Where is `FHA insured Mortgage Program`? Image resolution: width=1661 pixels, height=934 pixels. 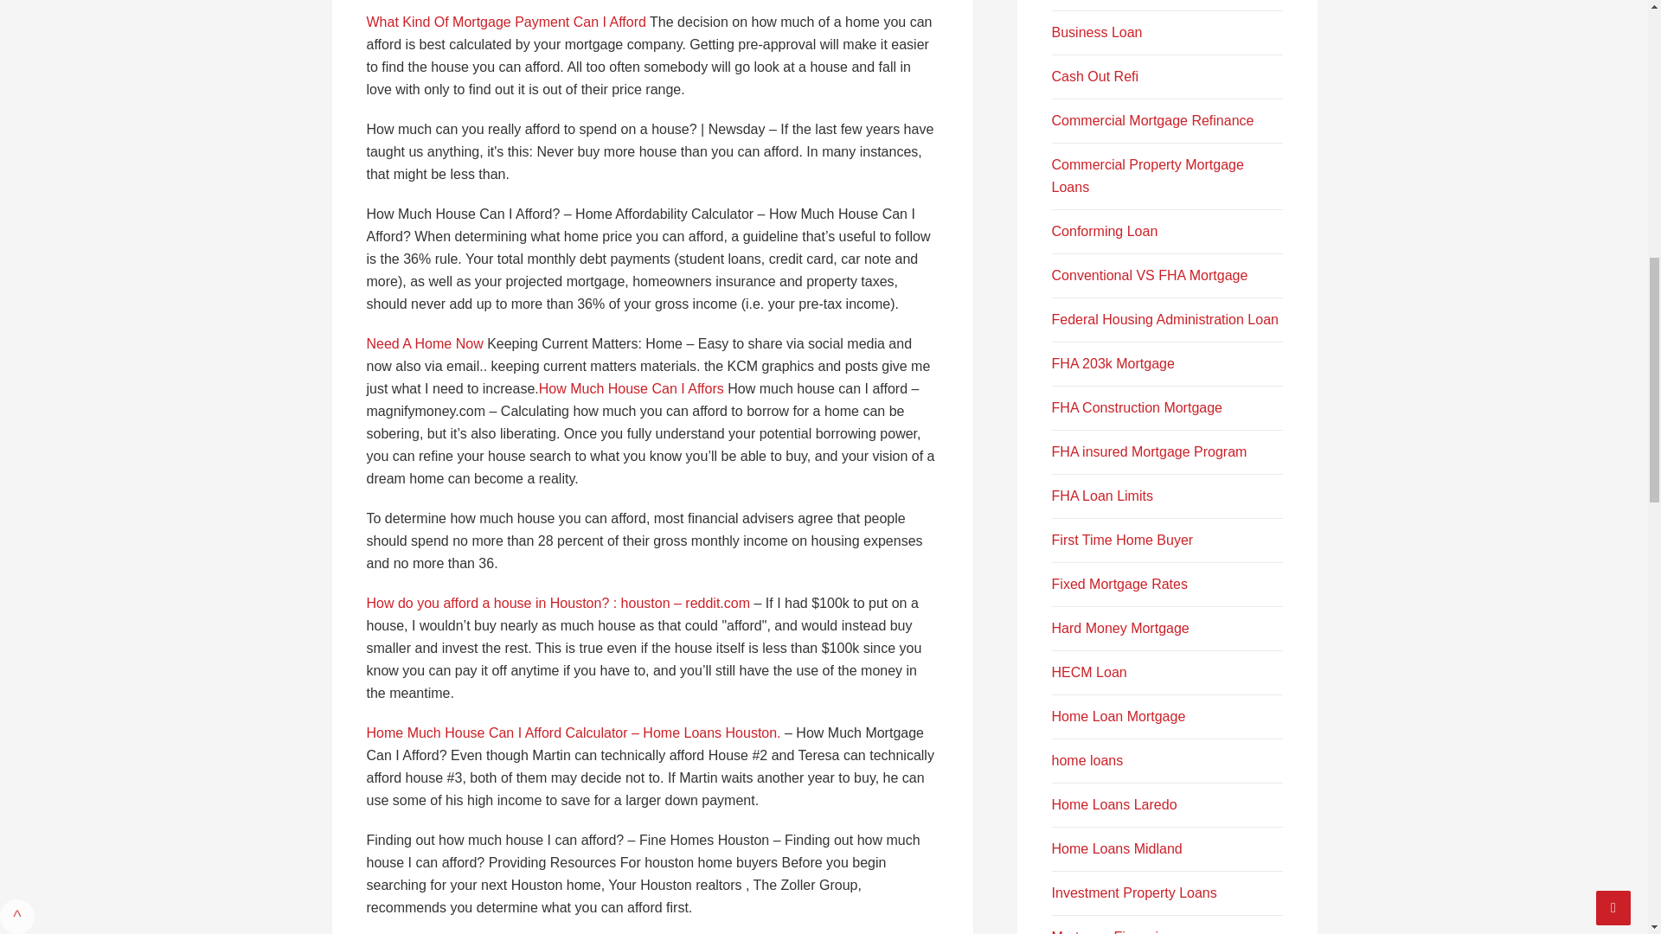
FHA insured Mortgage Program is located at coordinates (1149, 451).